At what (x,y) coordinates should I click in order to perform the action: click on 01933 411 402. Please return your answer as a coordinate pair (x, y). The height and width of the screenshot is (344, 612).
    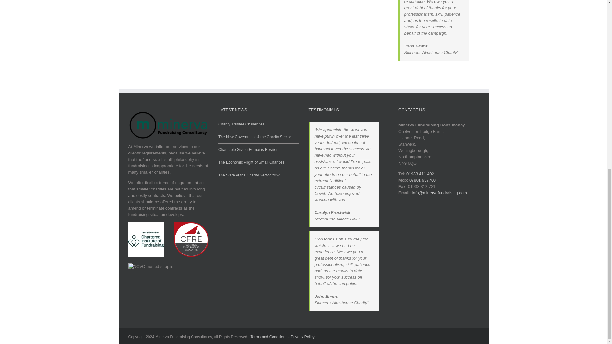
    Looking at the image, I should click on (420, 173).